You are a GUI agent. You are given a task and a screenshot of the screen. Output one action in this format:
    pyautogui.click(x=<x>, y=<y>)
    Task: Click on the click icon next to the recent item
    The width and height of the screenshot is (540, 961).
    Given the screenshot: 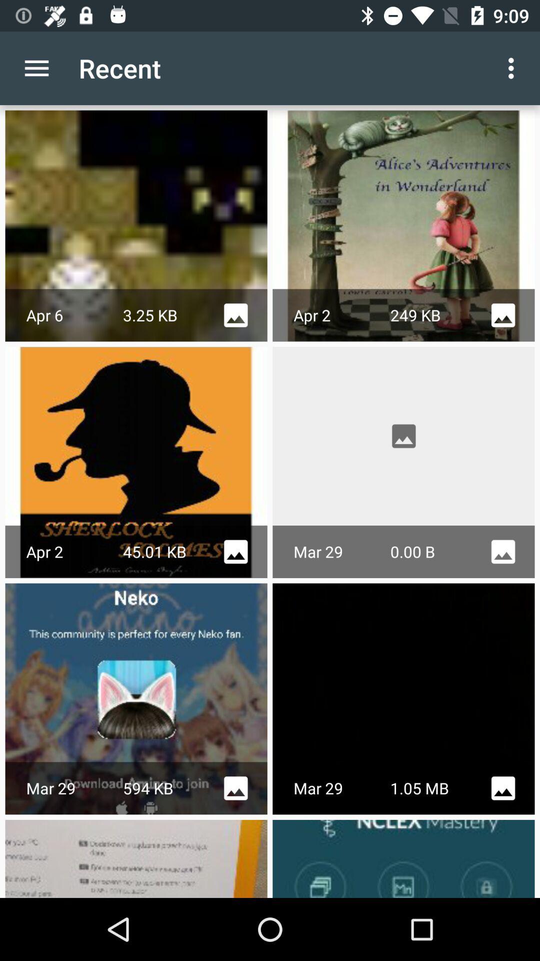 What is the action you would take?
    pyautogui.click(x=514, y=68)
    